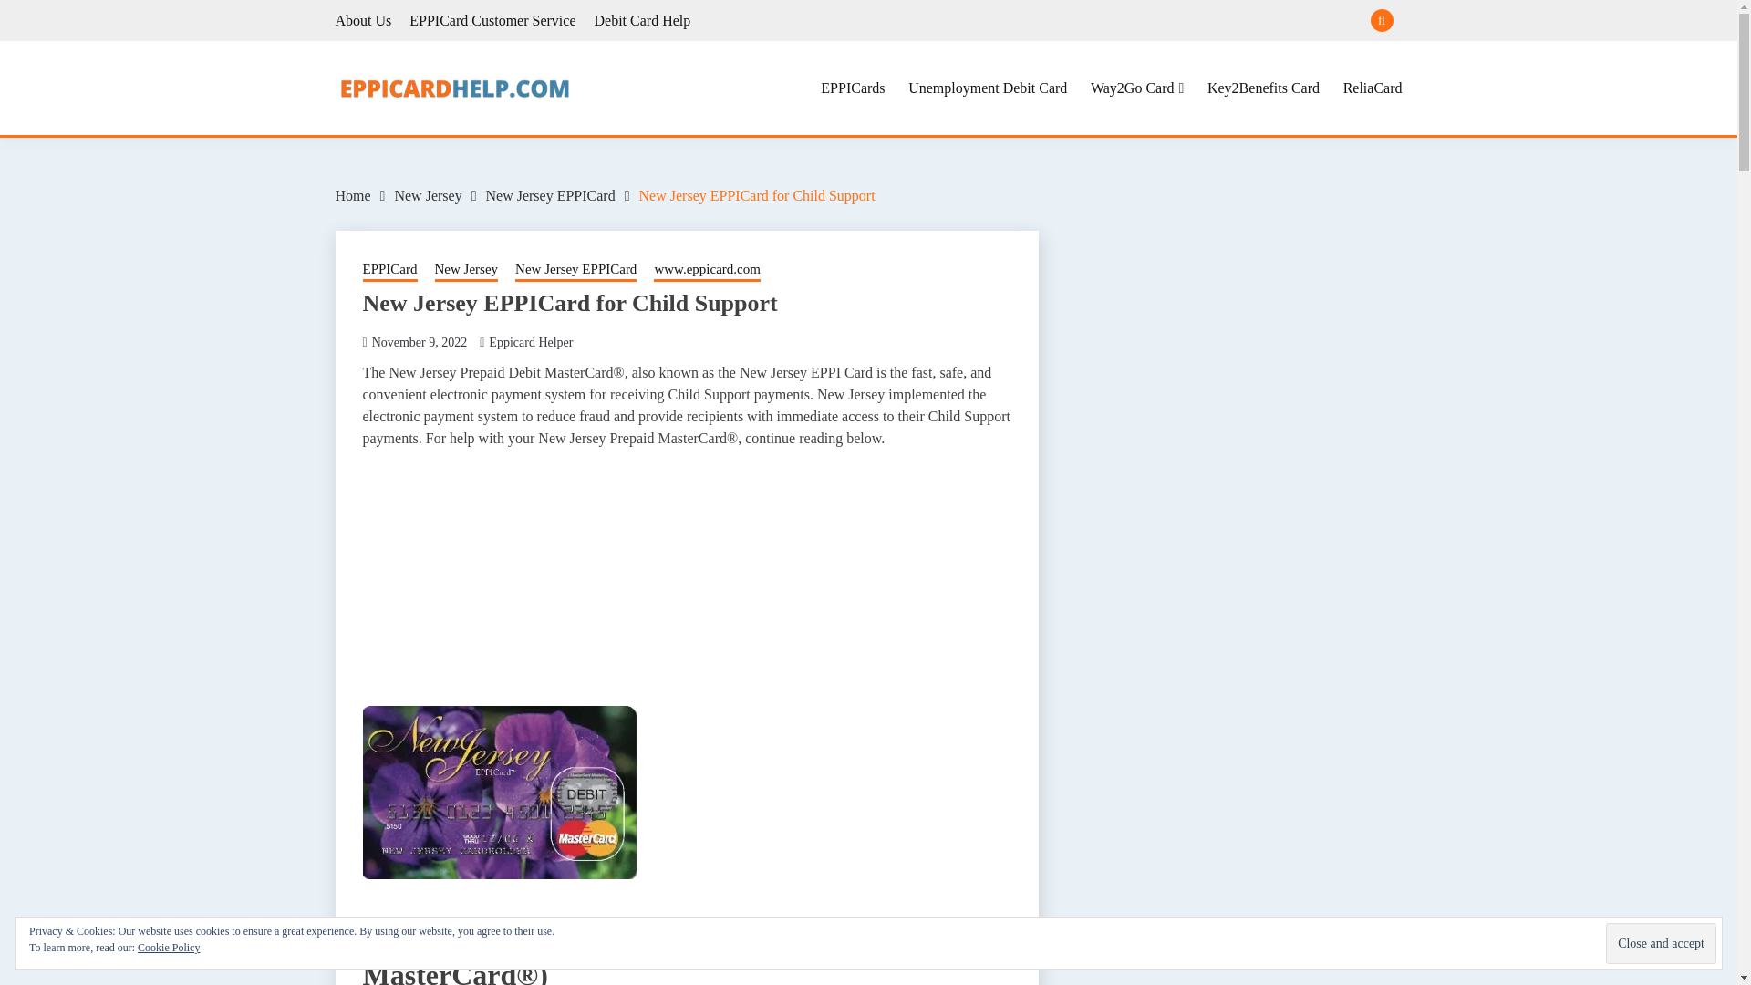 The width and height of the screenshot is (1751, 985). What do you see at coordinates (492, 20) in the screenshot?
I see `EPPICard Customer Service` at bounding box center [492, 20].